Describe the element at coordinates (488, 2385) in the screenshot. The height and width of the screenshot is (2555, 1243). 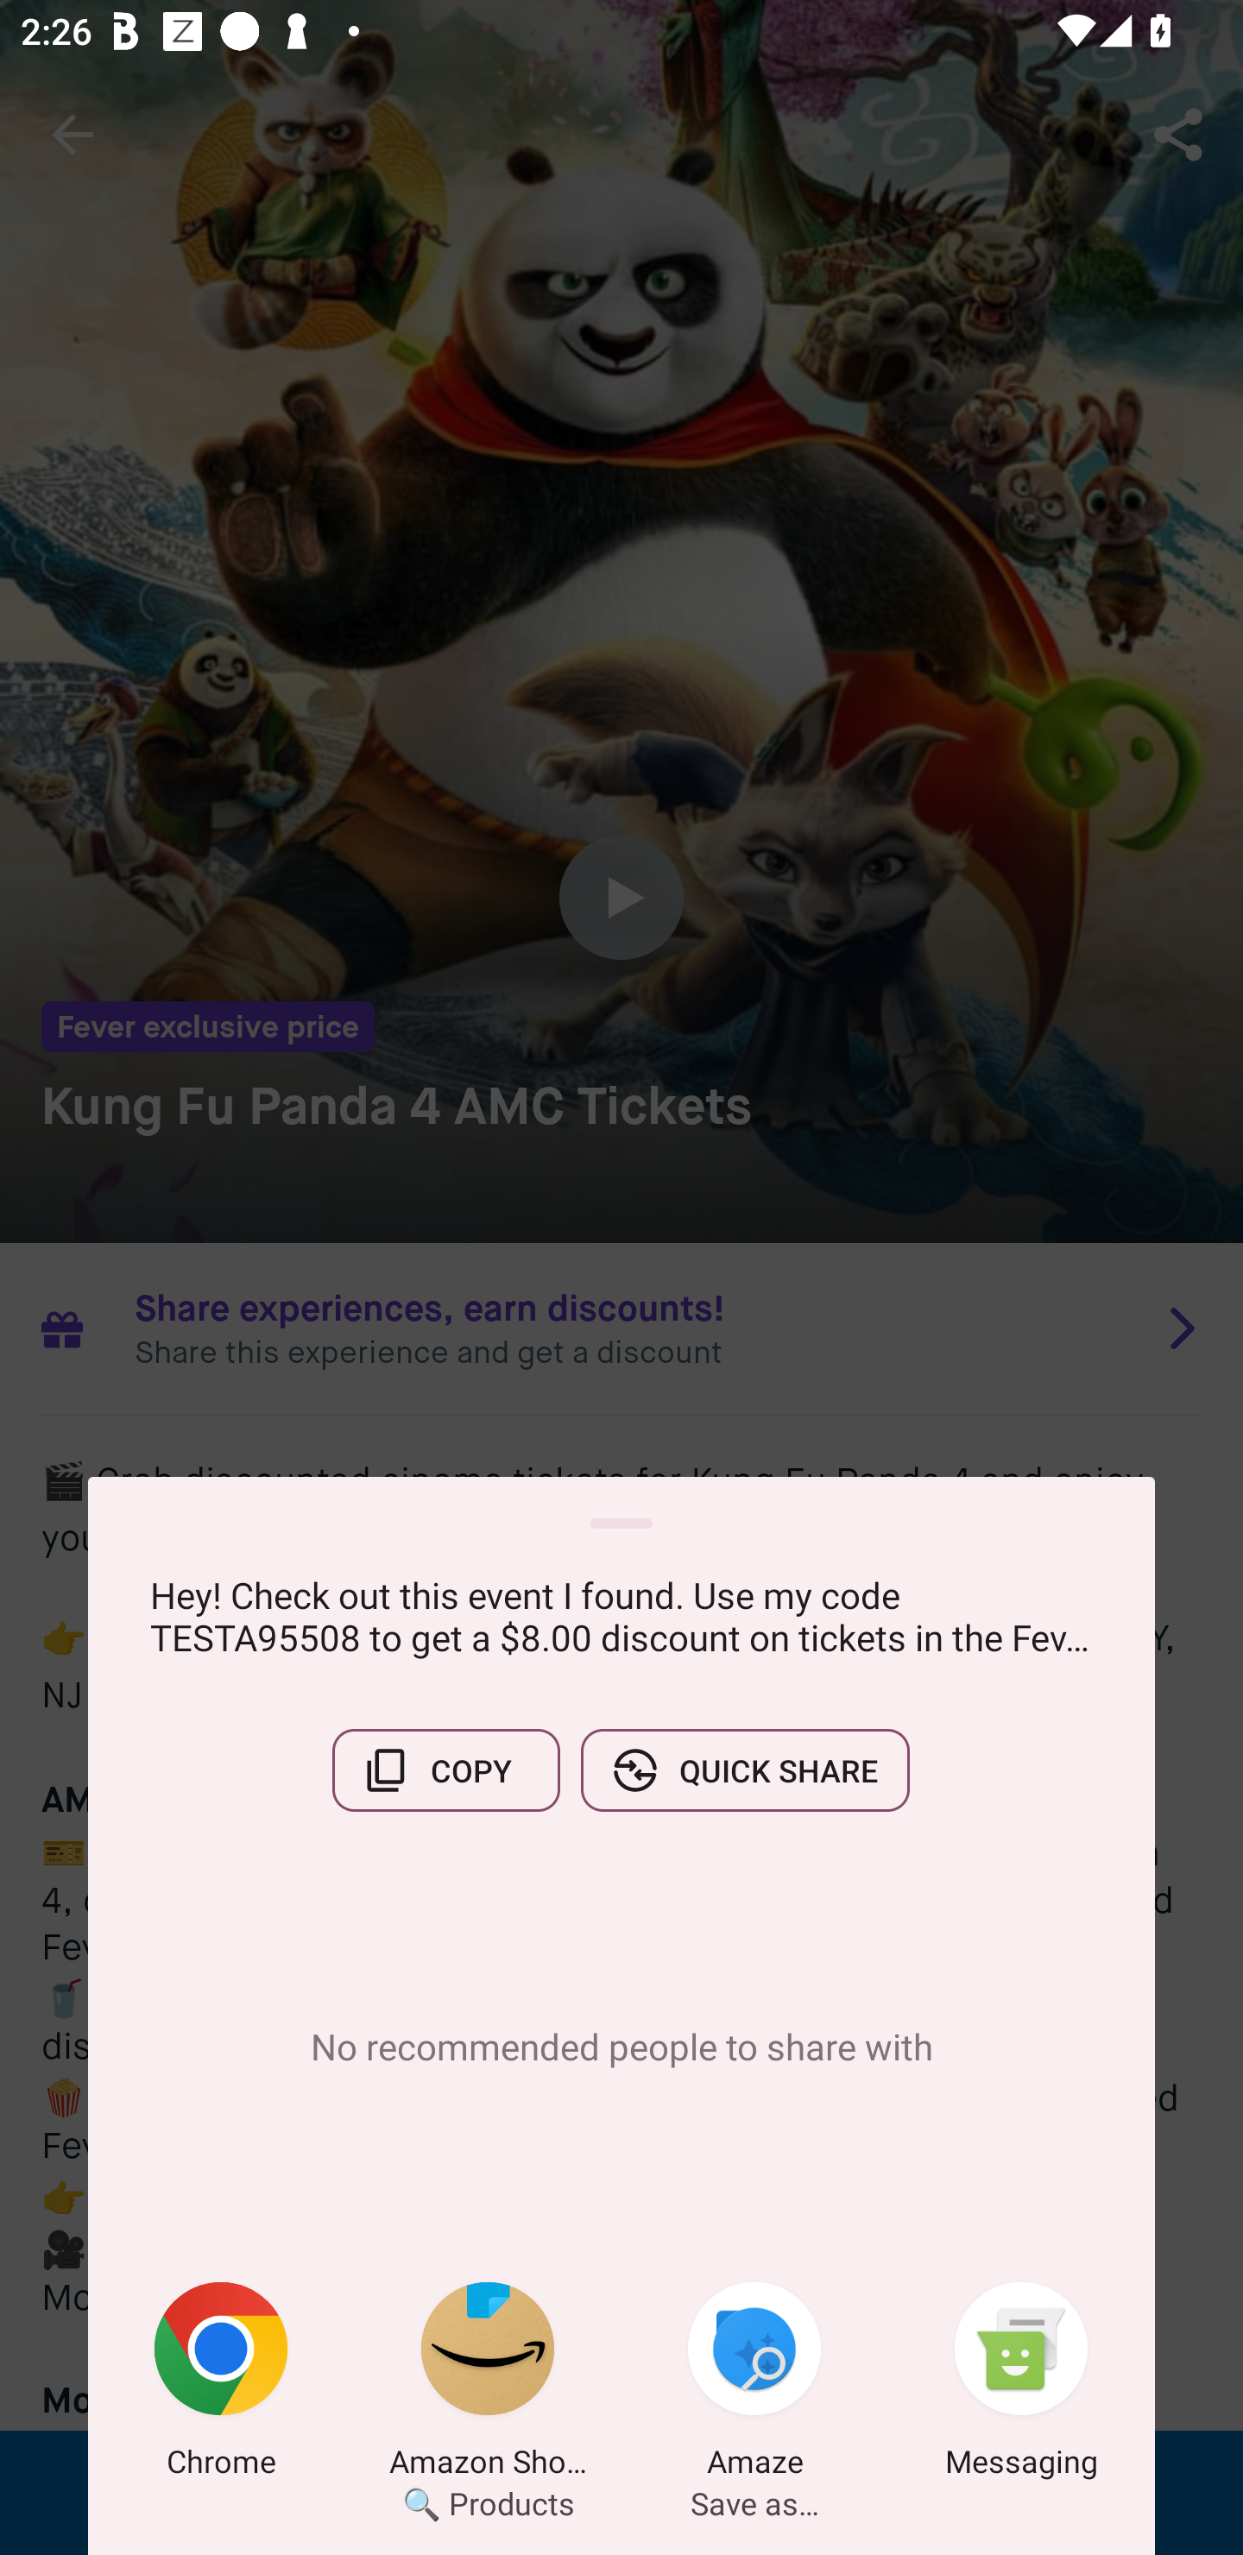
I see `Amazon Shopping 🔍 Products` at that location.